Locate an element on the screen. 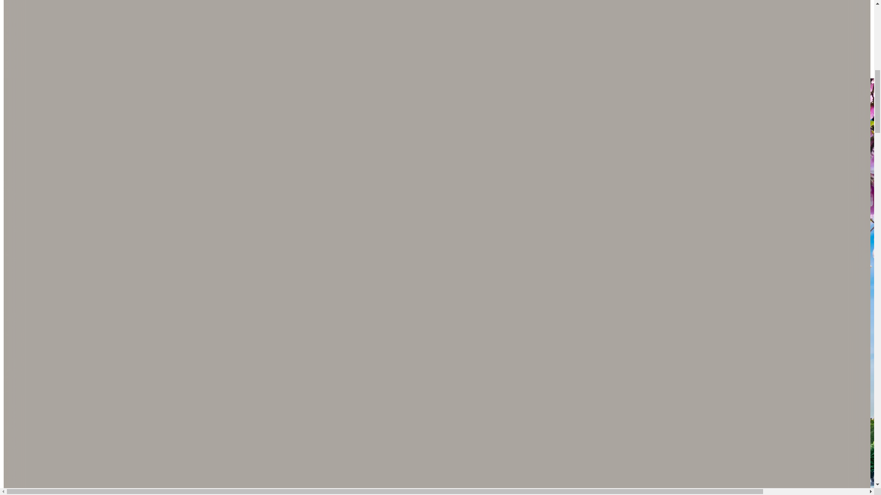 This screenshot has width=881, height=495. Catacombs Paris Tickets is located at coordinates (39, 2).